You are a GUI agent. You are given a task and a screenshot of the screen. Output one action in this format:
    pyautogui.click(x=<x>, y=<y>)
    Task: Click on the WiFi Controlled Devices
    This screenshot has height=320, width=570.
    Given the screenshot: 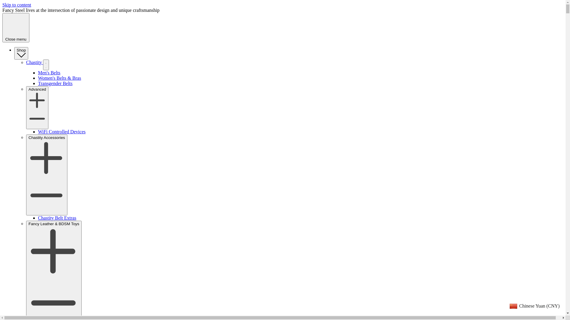 What is the action you would take?
    pyautogui.click(x=62, y=132)
    